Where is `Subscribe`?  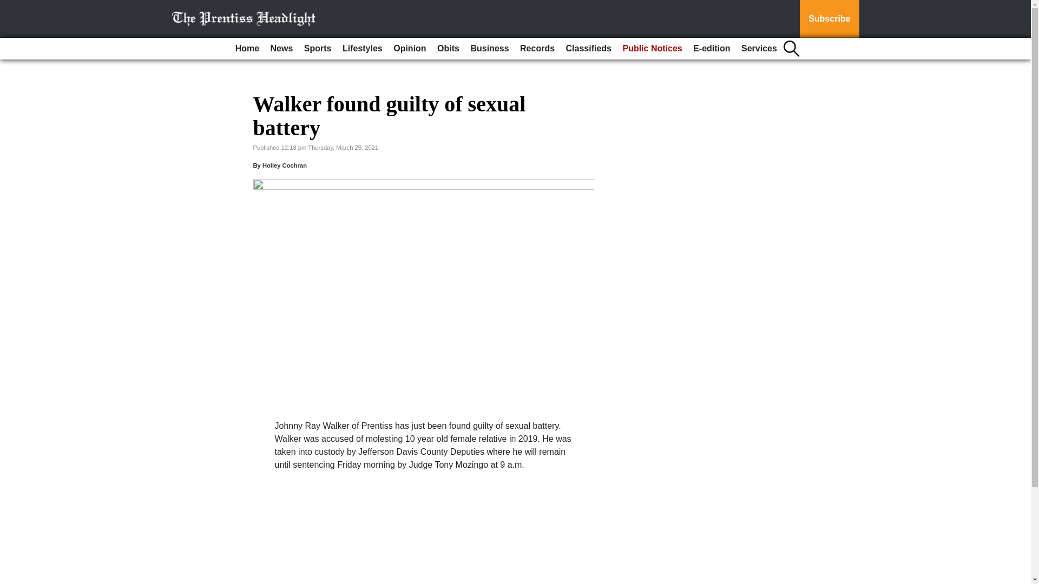
Subscribe is located at coordinates (829, 19).